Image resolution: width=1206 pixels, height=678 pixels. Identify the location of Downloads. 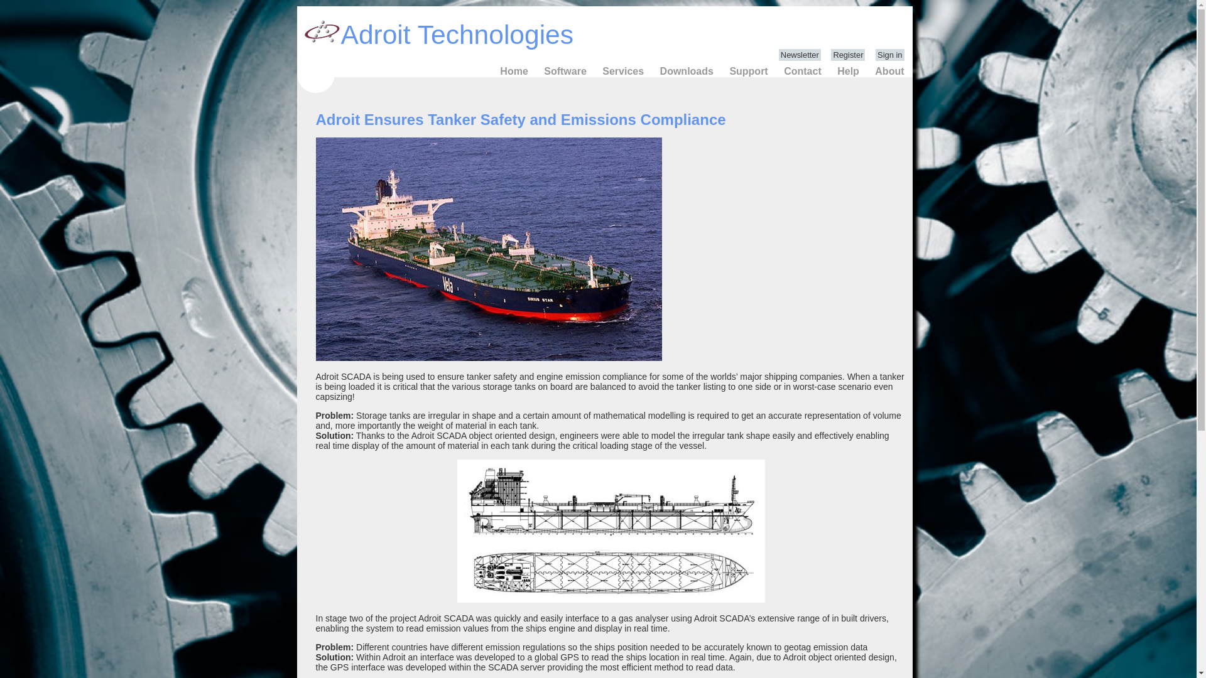
(687, 71).